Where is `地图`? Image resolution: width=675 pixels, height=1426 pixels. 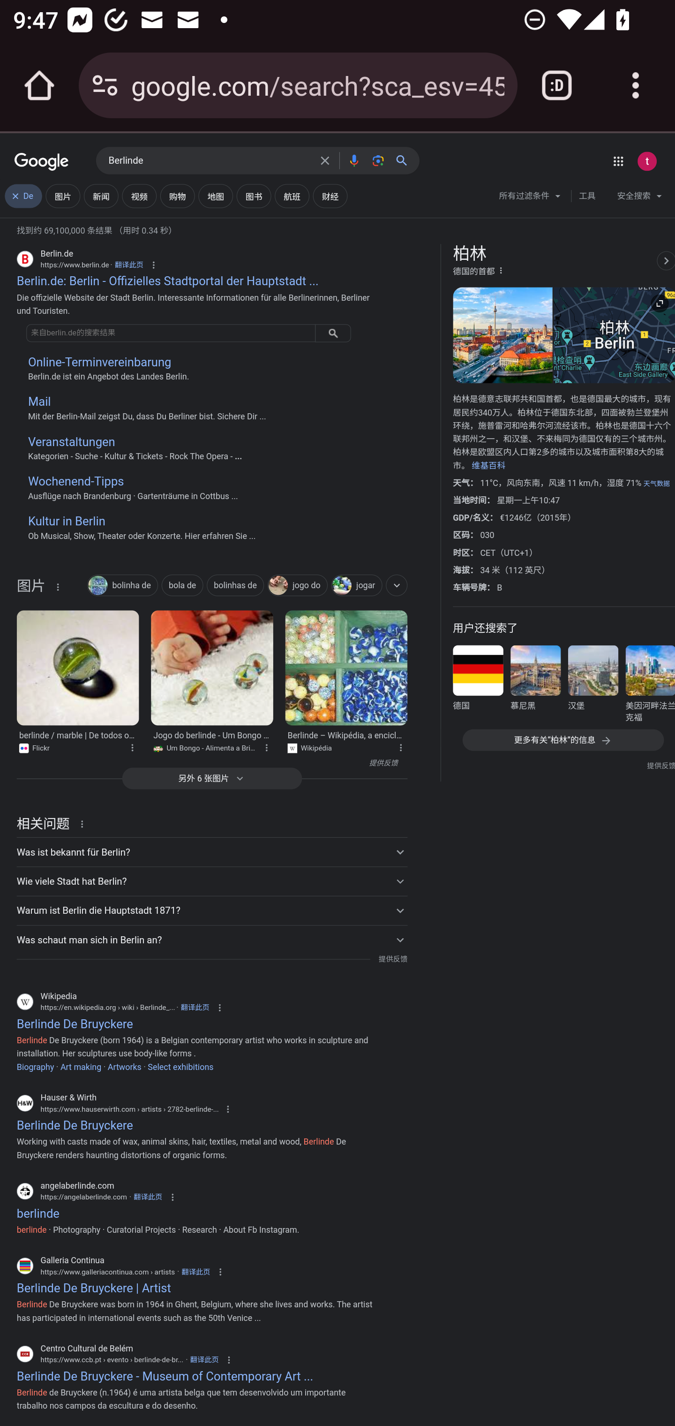
地图 is located at coordinates (216, 196).